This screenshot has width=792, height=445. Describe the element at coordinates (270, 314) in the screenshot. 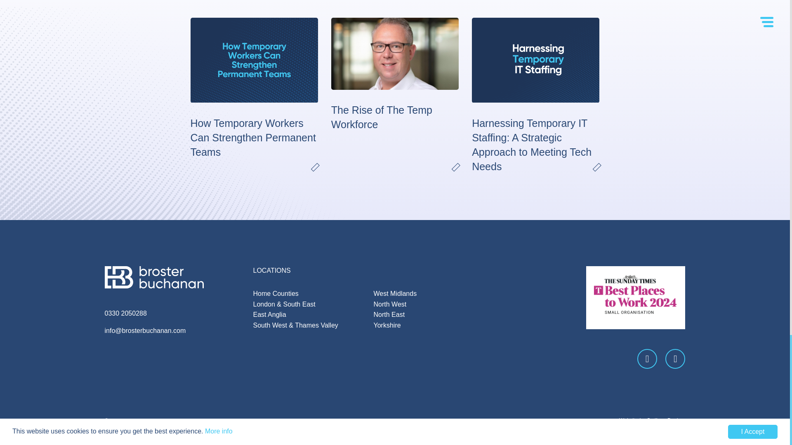

I see `East Anglia` at that location.